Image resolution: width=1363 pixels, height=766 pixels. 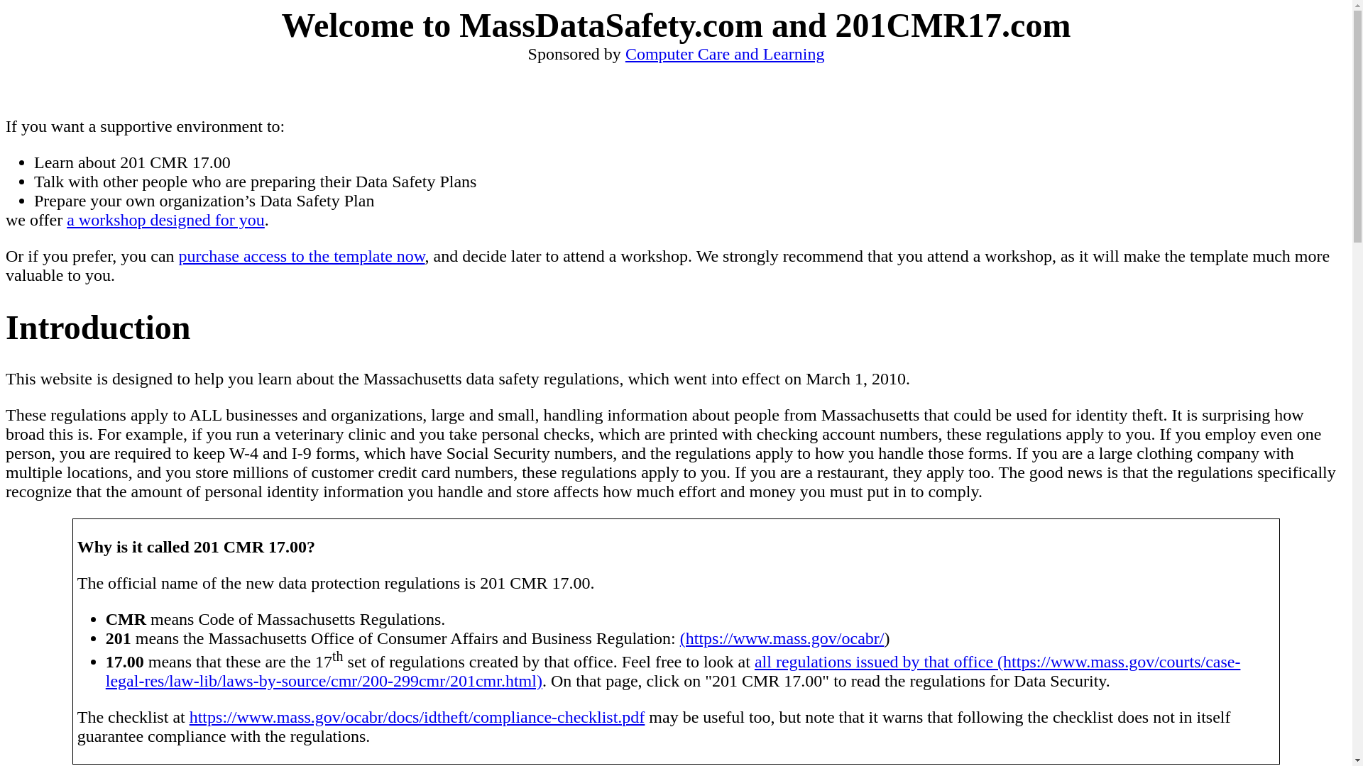 What do you see at coordinates (166, 220) in the screenshot?
I see `a workshop designed for you` at bounding box center [166, 220].